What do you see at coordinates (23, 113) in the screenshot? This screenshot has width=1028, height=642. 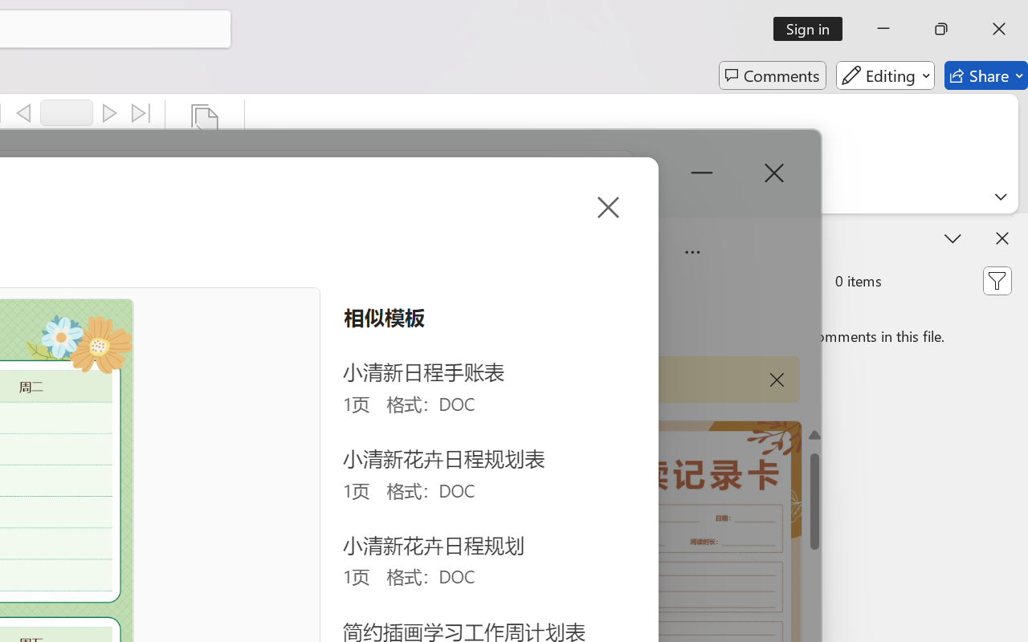 I see `Previous` at bounding box center [23, 113].